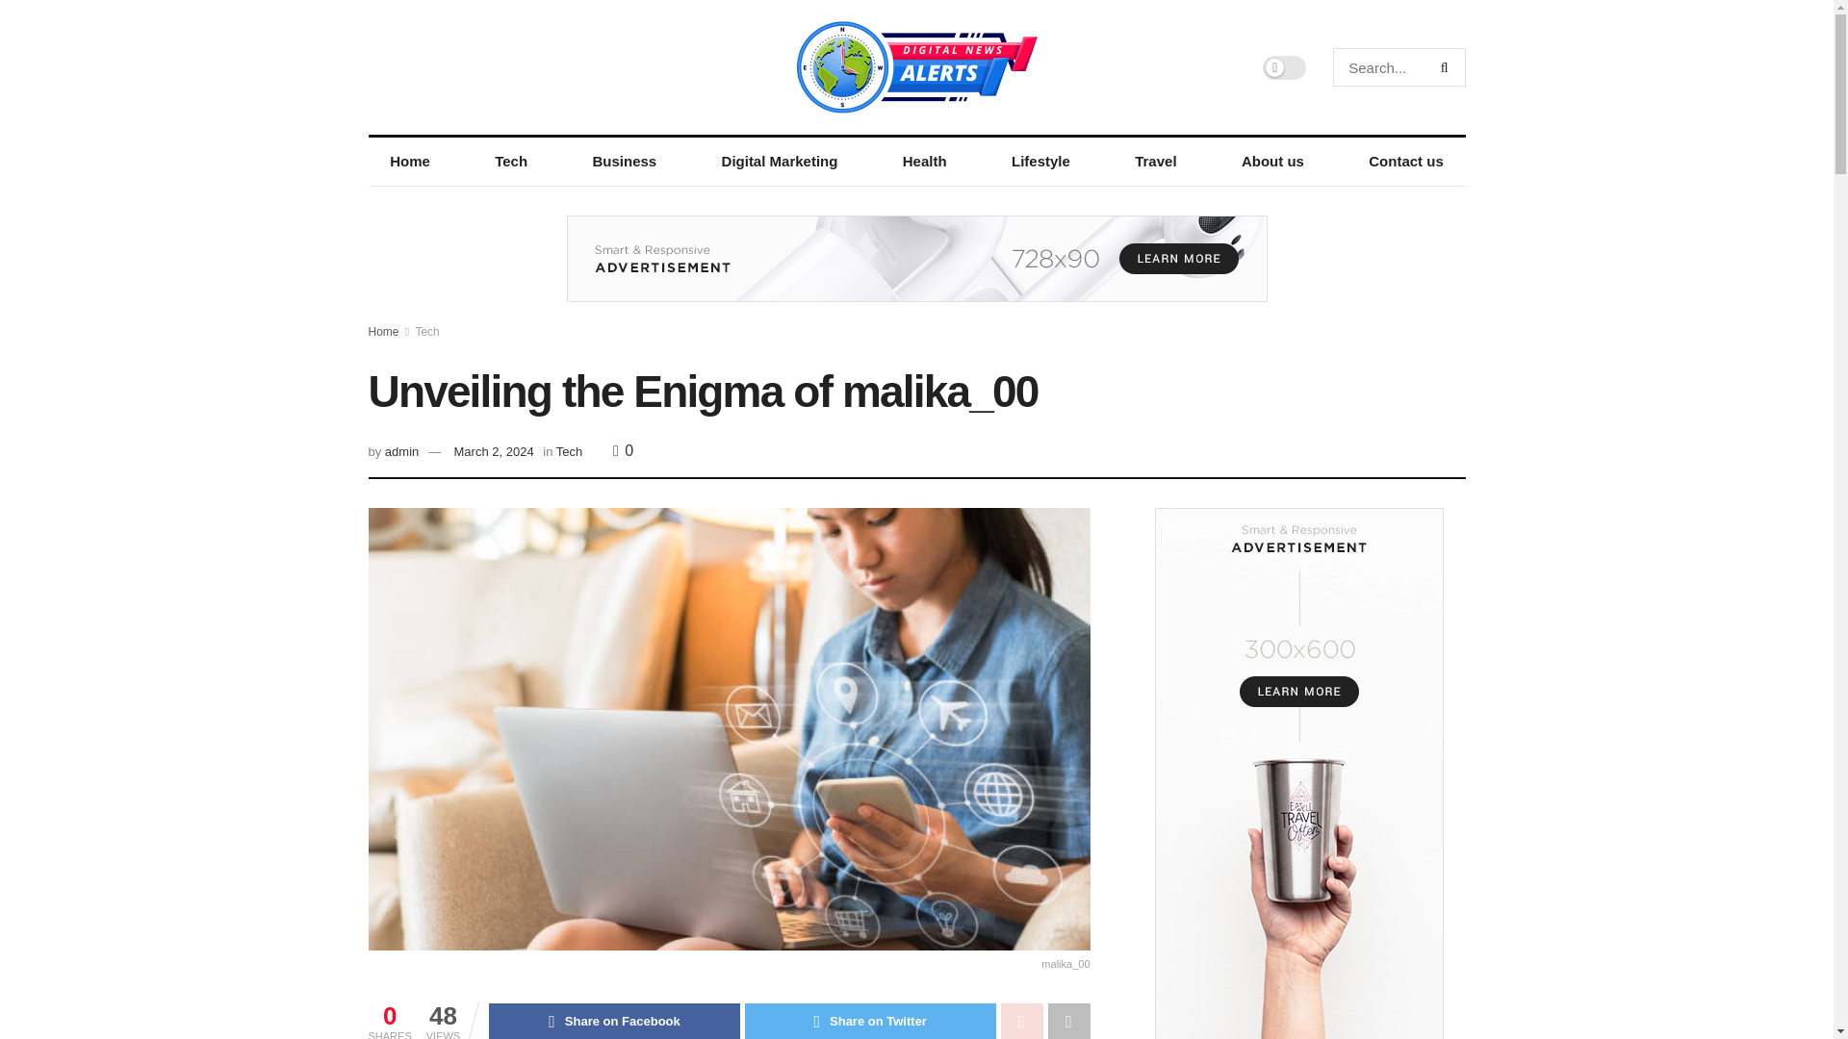 The width and height of the screenshot is (1848, 1039). I want to click on Contact us, so click(1405, 162).